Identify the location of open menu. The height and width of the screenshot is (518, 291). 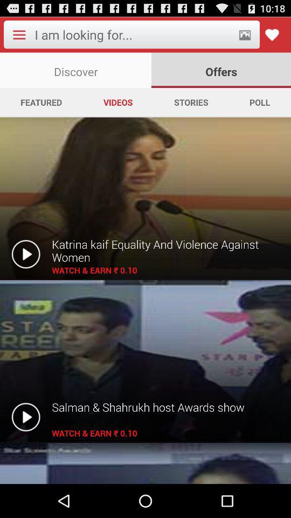
(19, 35).